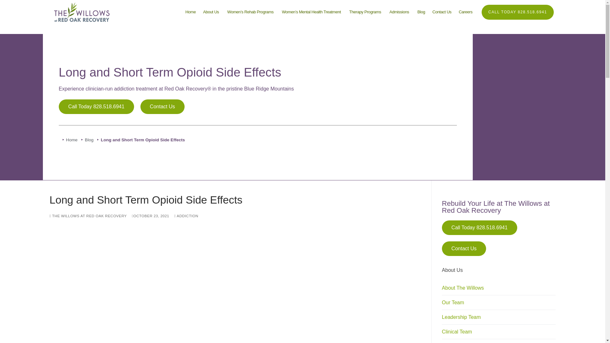  What do you see at coordinates (365, 12) in the screenshot?
I see `Home` at bounding box center [365, 12].